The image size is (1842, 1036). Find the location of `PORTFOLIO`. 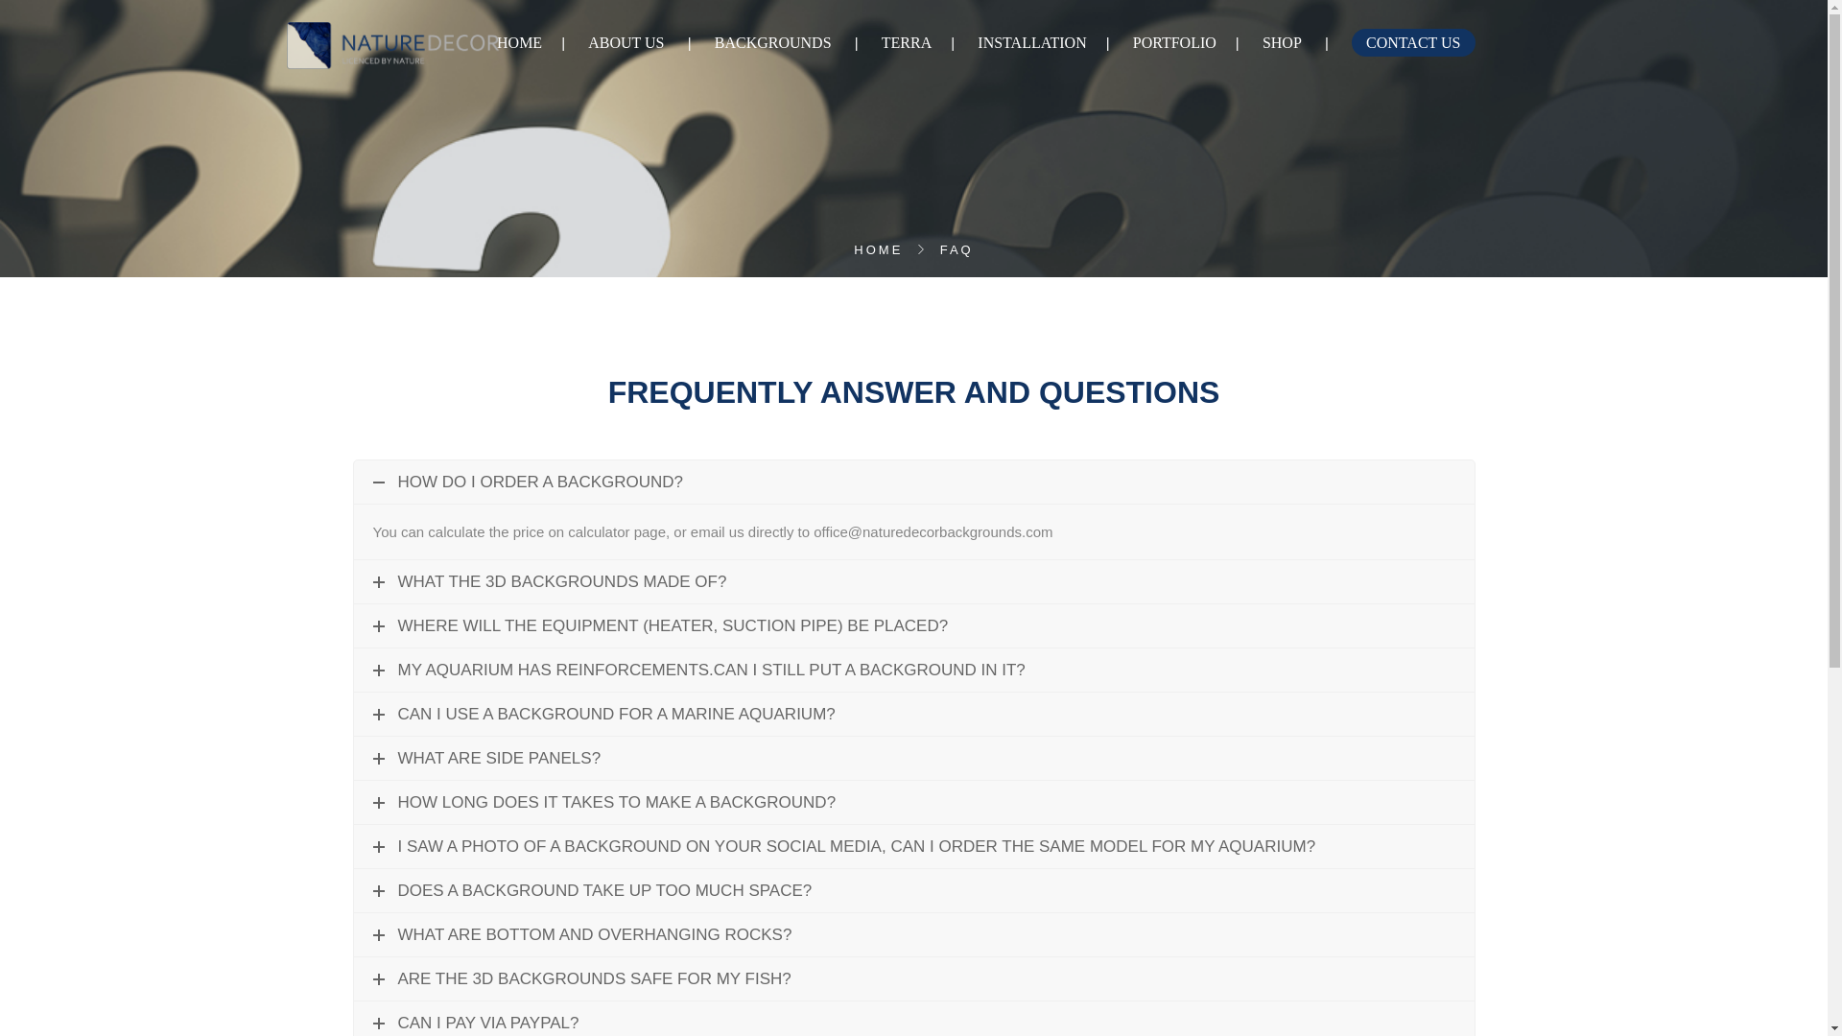

PORTFOLIO is located at coordinates (1174, 42).